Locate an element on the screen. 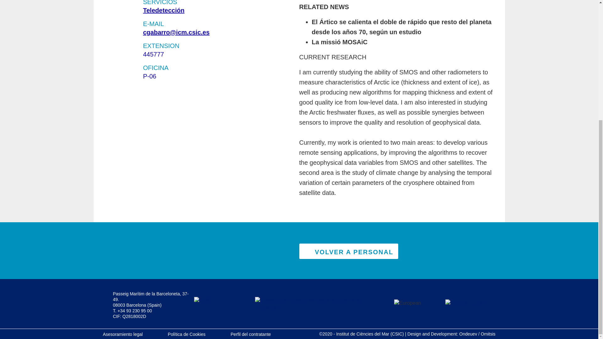 The height and width of the screenshot is (339, 603). Asesoramiento legal is located at coordinates (123, 334).